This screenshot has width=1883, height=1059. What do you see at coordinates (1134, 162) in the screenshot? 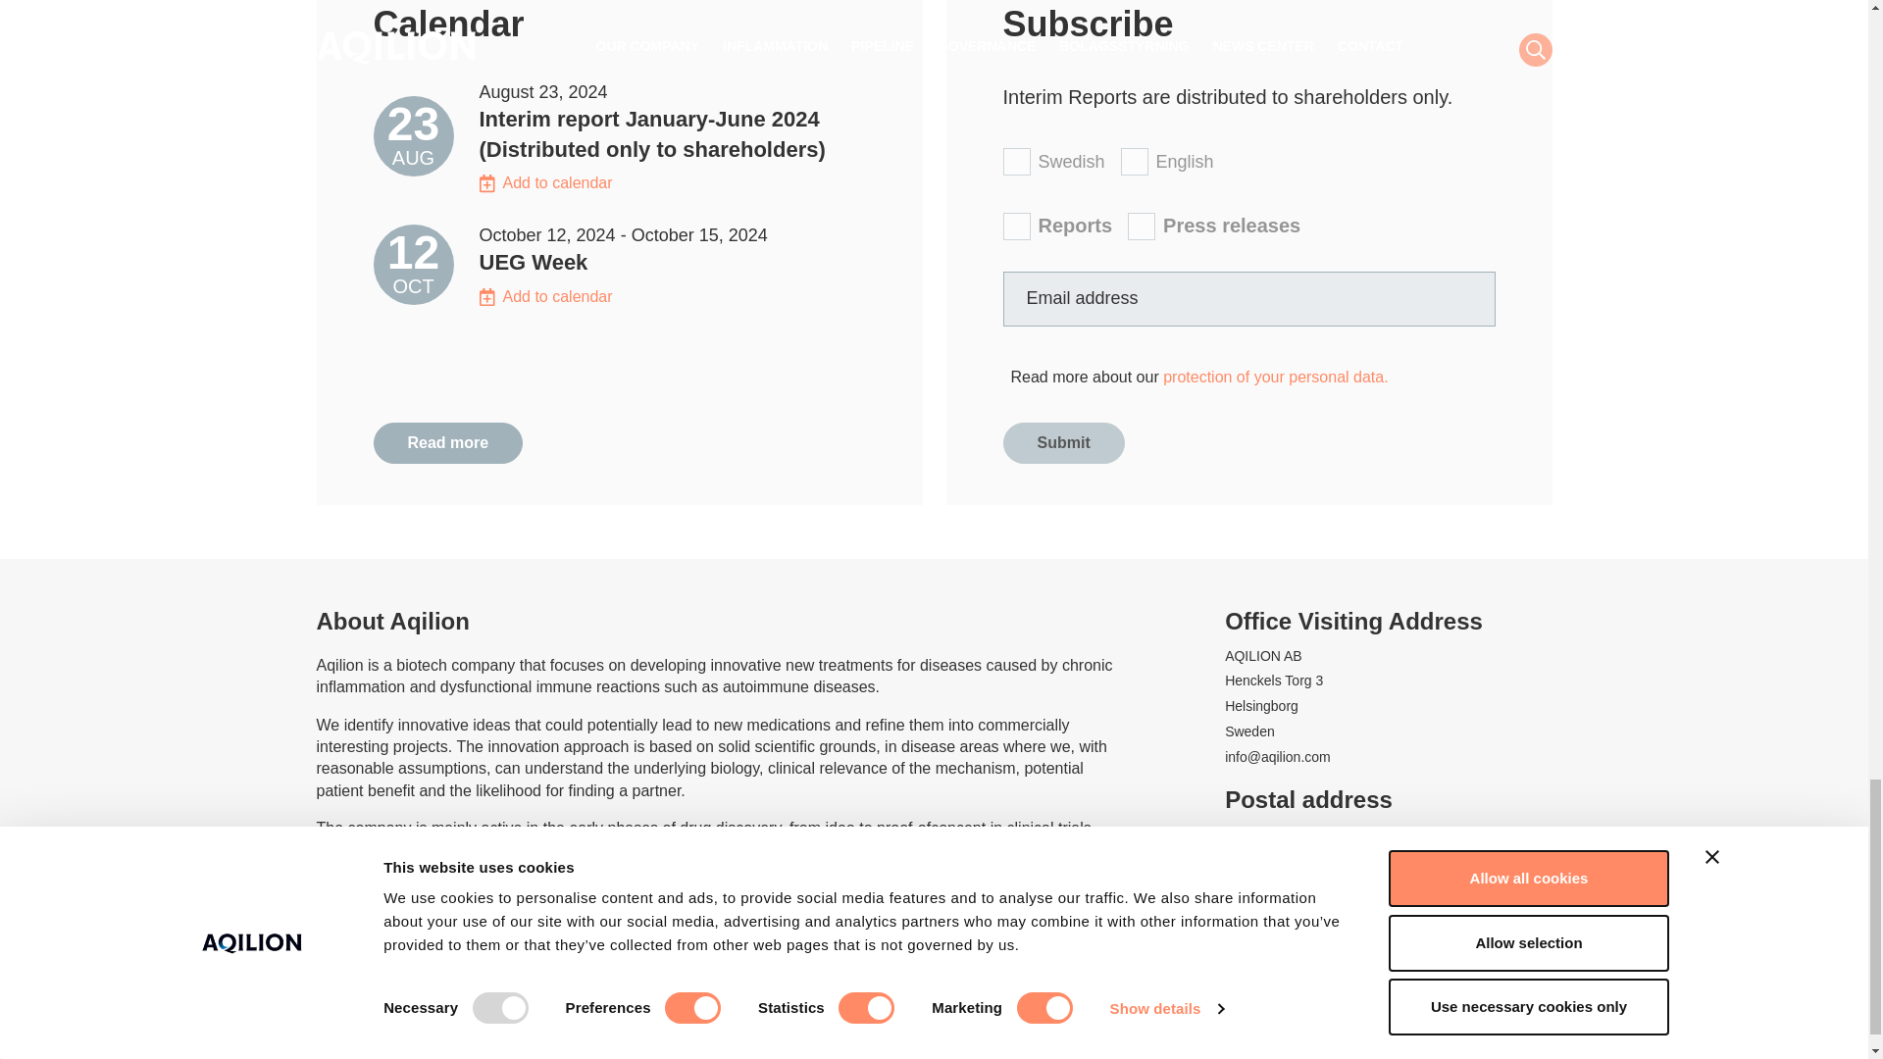
I see `en` at bounding box center [1134, 162].